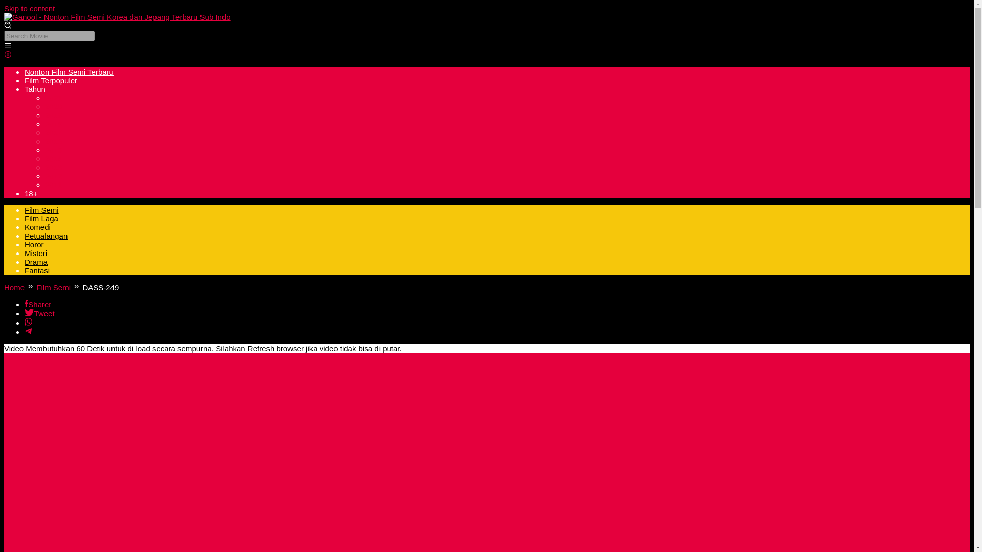 The height and width of the screenshot is (552, 982). Describe the element at coordinates (34, 244) in the screenshot. I see `Horor` at that location.